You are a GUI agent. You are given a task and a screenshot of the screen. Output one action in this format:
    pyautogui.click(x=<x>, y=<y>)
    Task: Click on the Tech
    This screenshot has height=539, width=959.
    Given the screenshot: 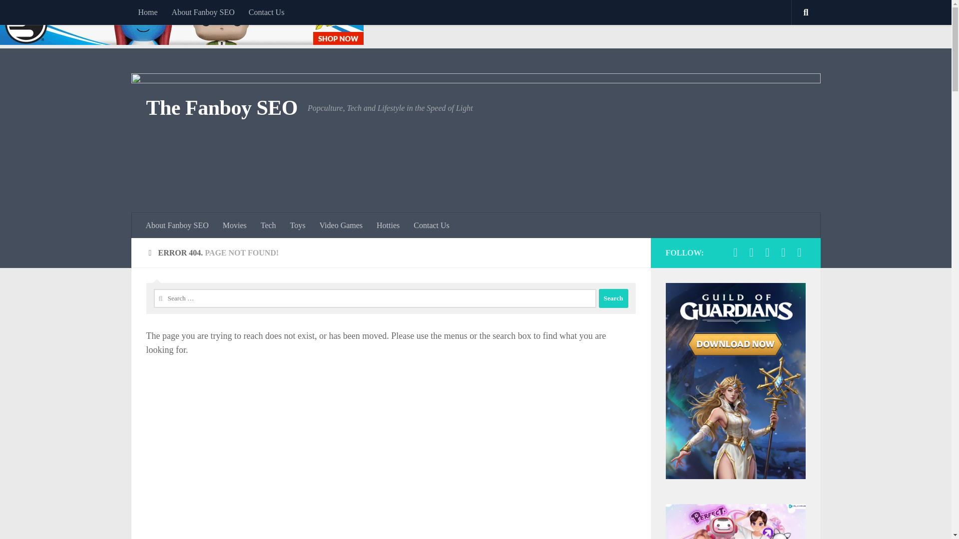 What is the action you would take?
    pyautogui.click(x=268, y=226)
    